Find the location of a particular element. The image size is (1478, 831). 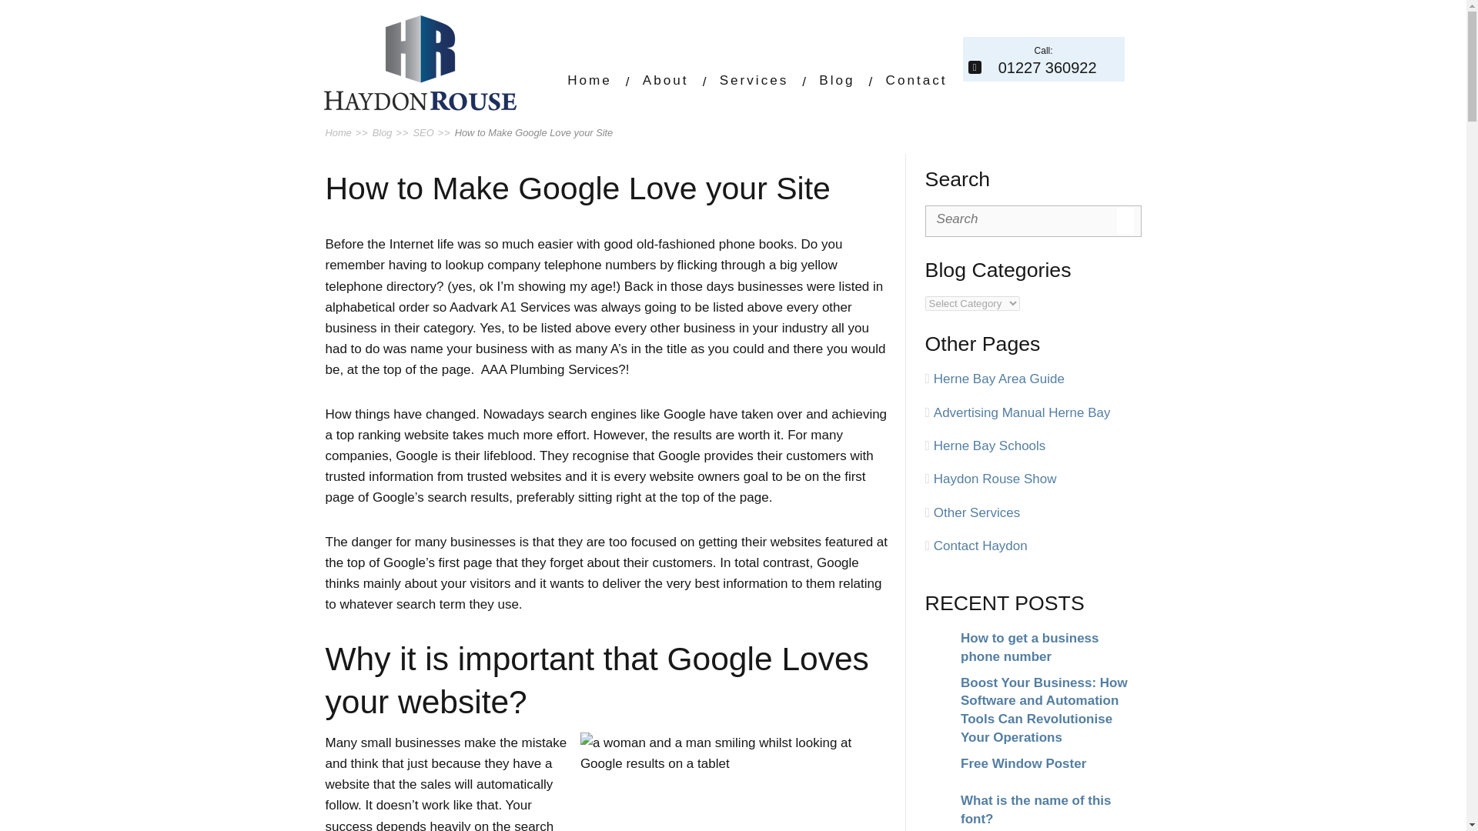

About is located at coordinates (1044, 58).